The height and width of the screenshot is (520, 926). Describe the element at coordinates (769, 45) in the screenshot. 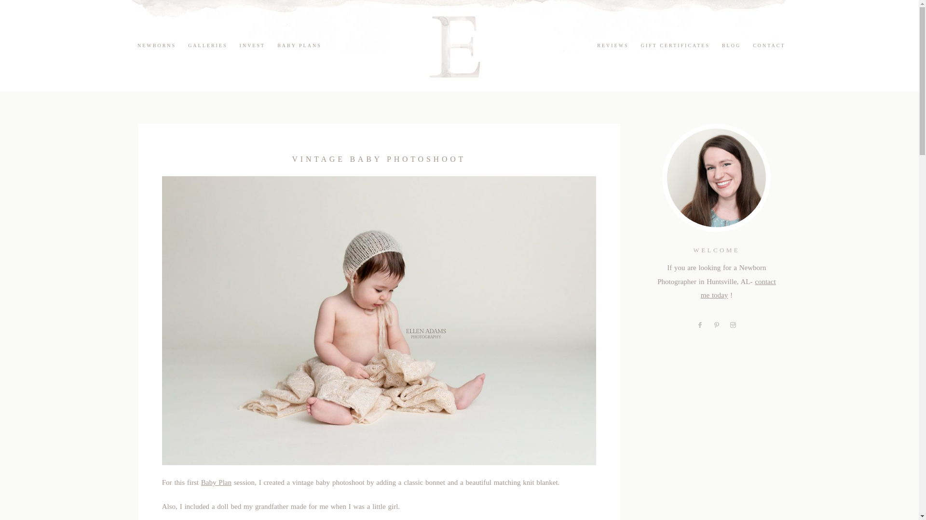

I see `CONTACT` at that location.